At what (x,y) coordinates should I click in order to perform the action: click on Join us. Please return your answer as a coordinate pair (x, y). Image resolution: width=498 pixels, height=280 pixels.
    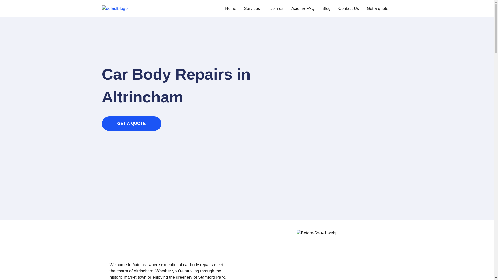
    Looking at the image, I should click on (277, 8).